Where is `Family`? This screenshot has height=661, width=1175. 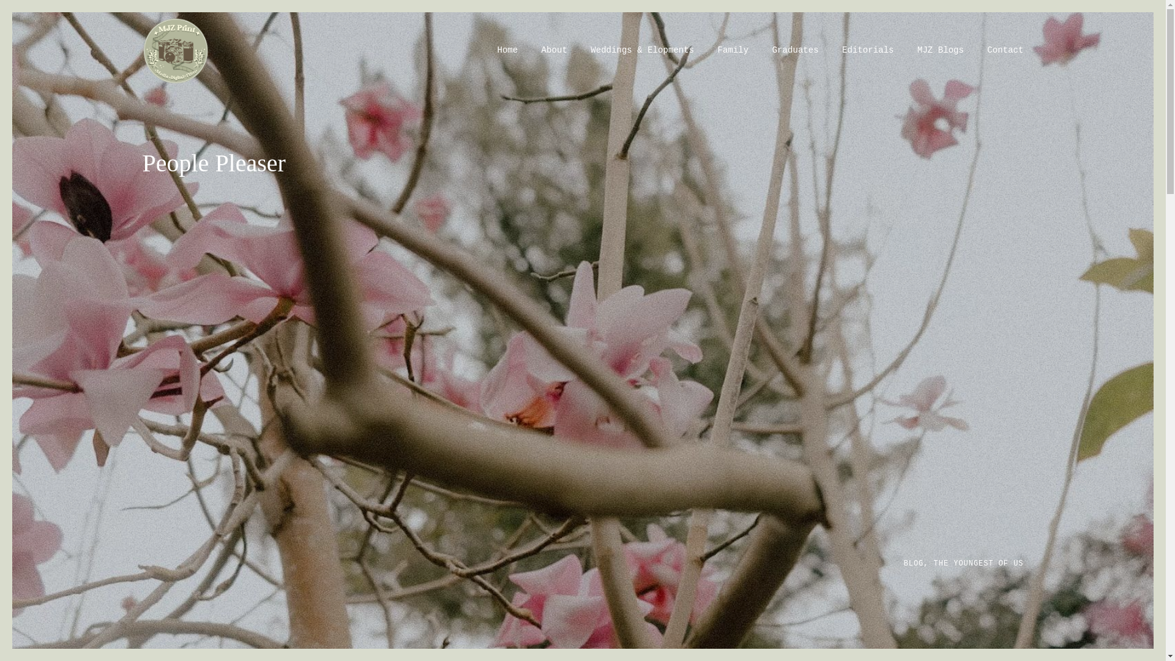 Family is located at coordinates (733, 50).